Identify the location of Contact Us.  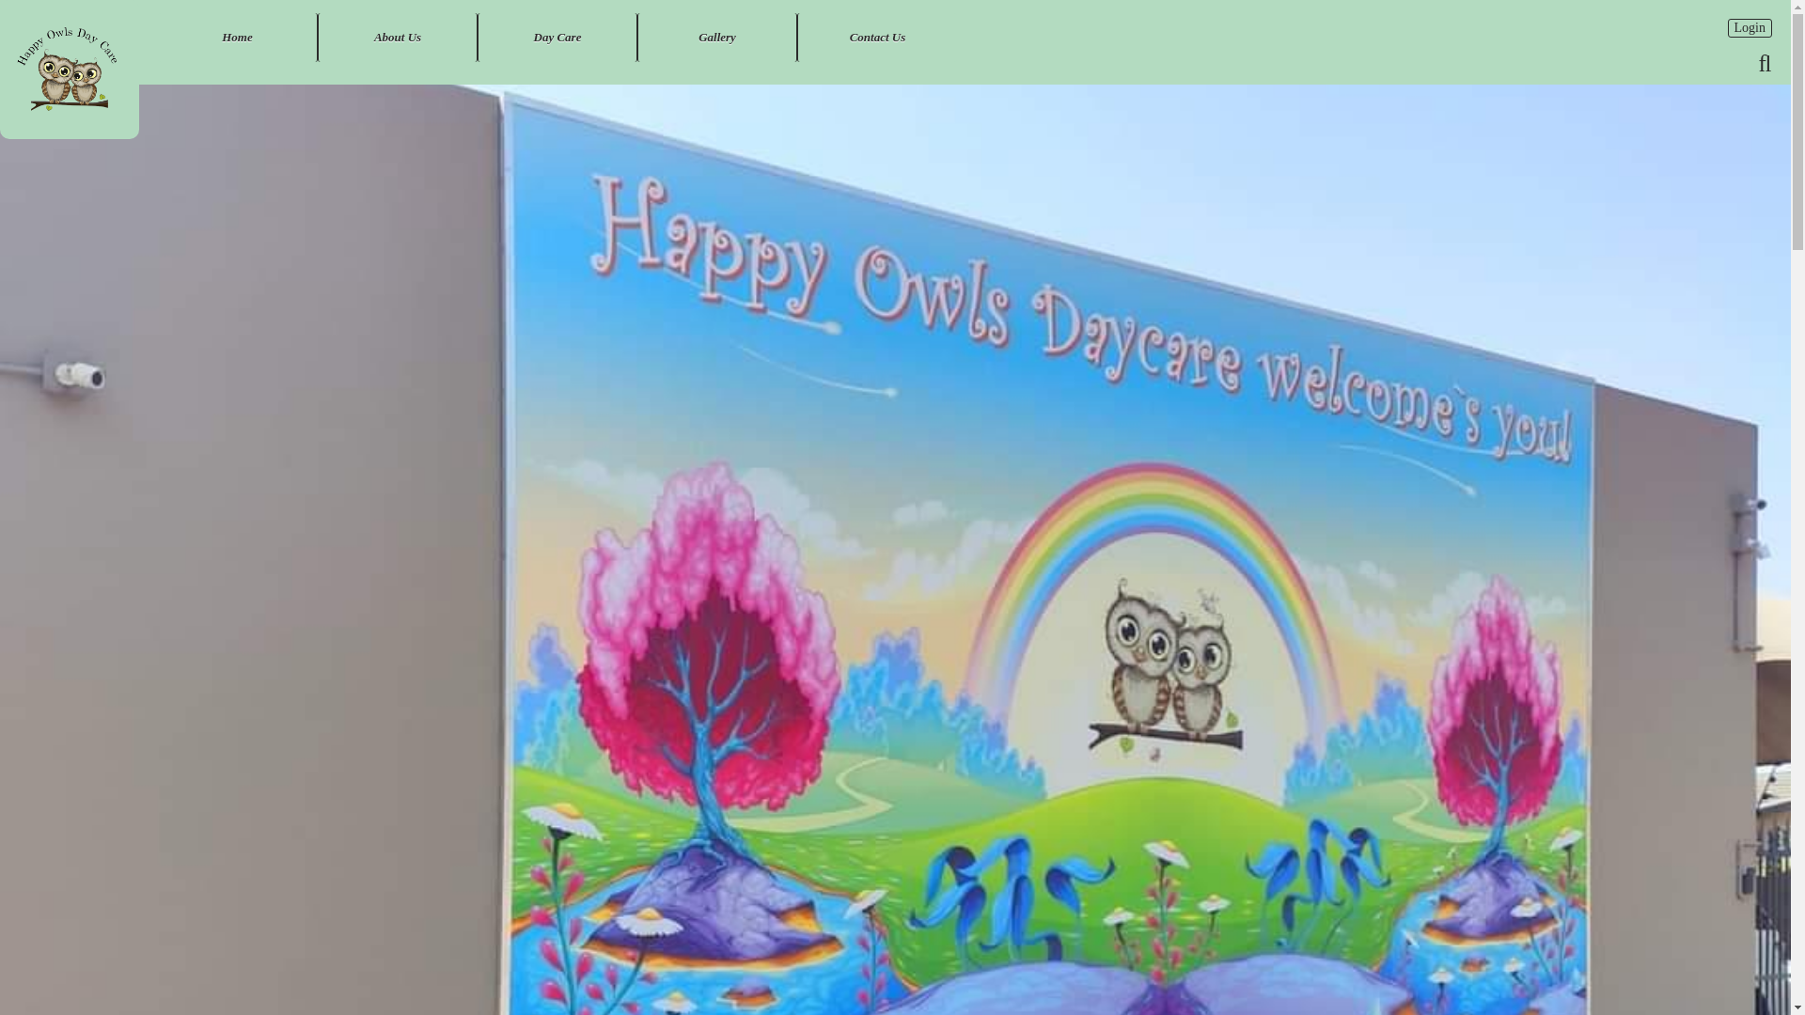
(876, 38).